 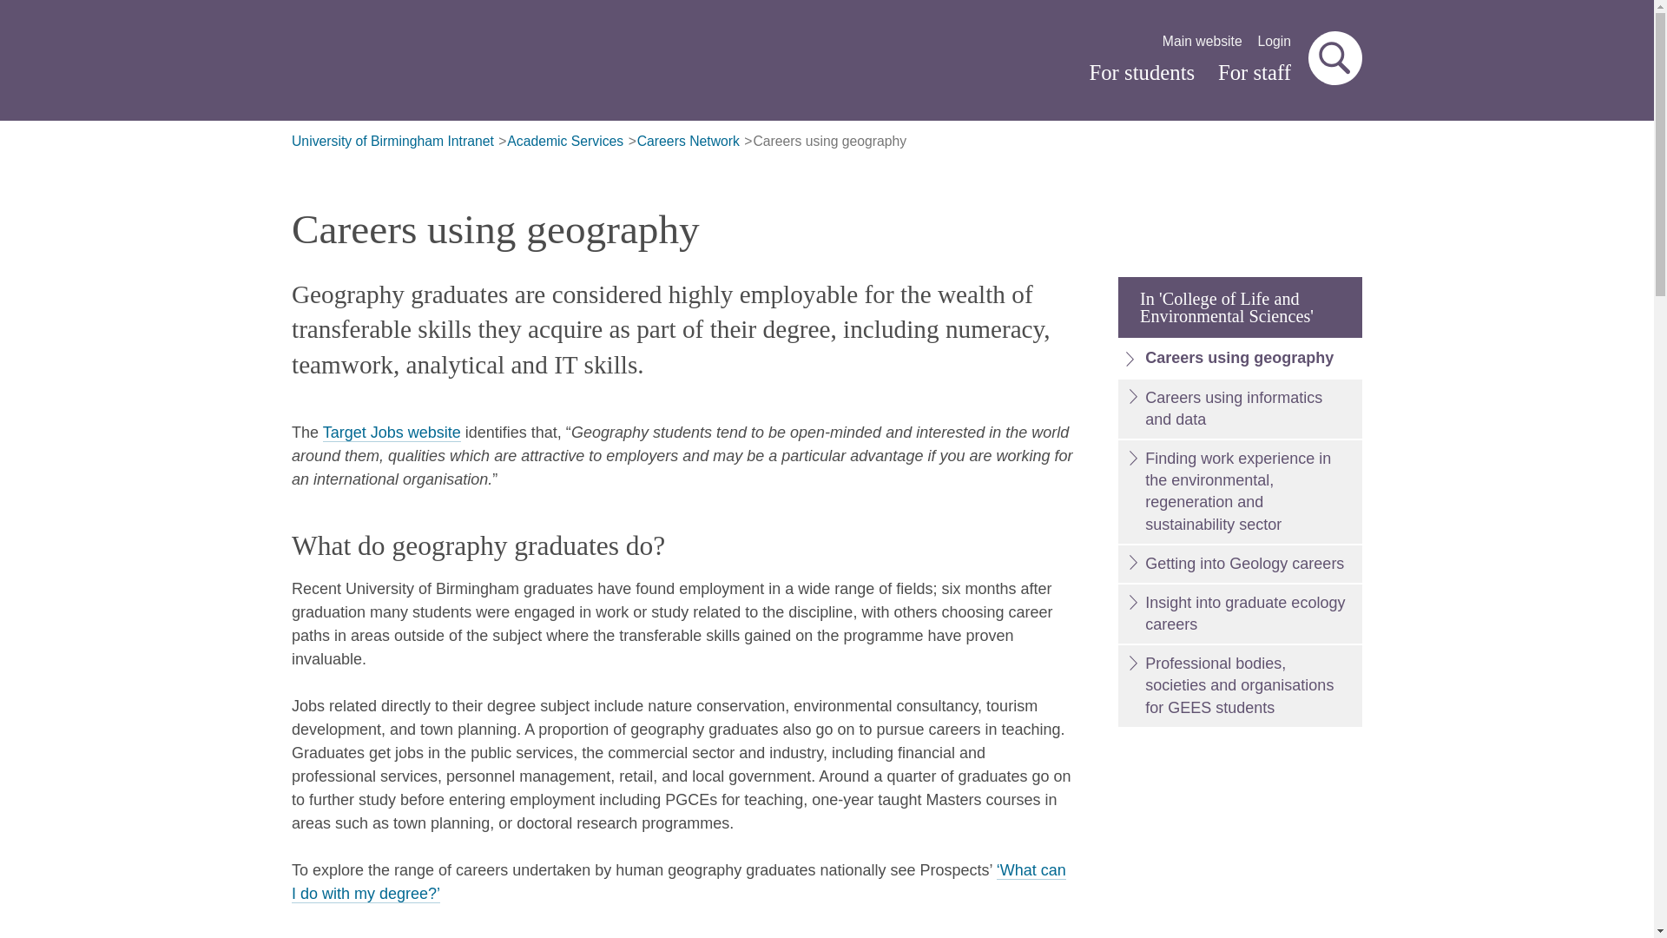 What do you see at coordinates (1202, 42) in the screenshot?
I see `Main website` at bounding box center [1202, 42].